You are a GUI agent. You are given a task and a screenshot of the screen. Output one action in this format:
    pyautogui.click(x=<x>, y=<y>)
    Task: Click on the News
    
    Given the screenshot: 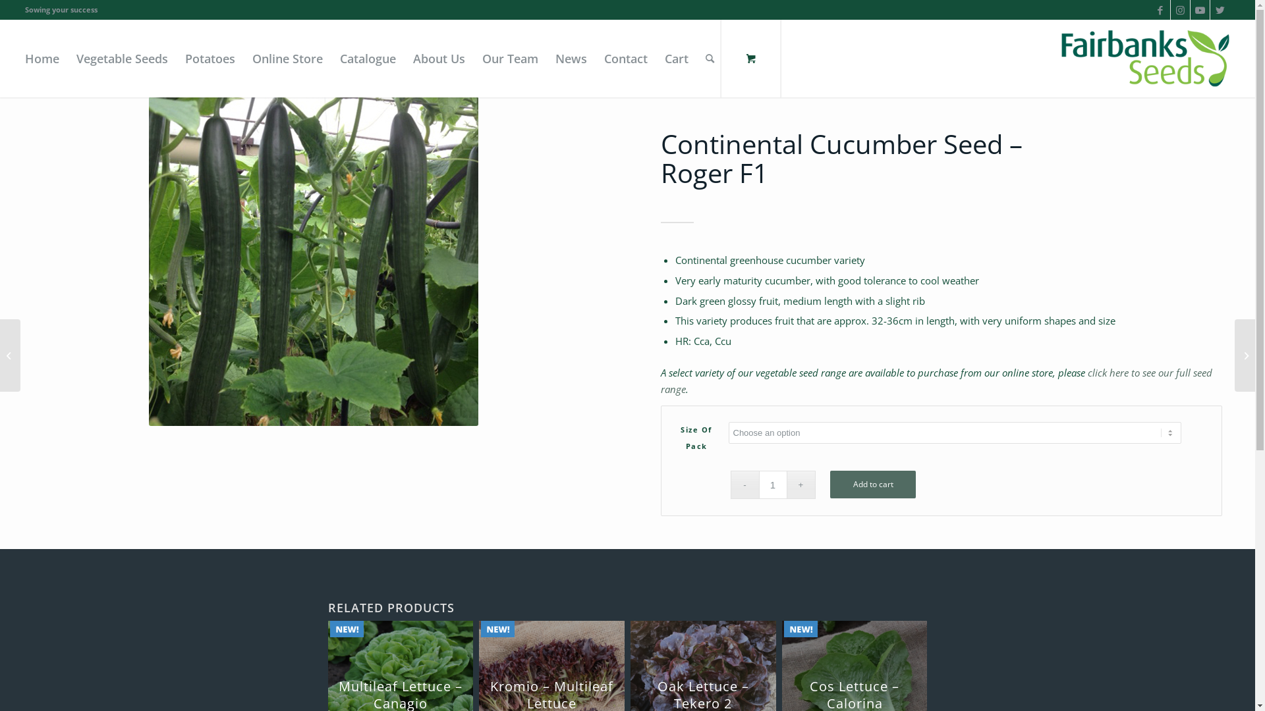 What is the action you would take?
    pyautogui.click(x=571, y=59)
    